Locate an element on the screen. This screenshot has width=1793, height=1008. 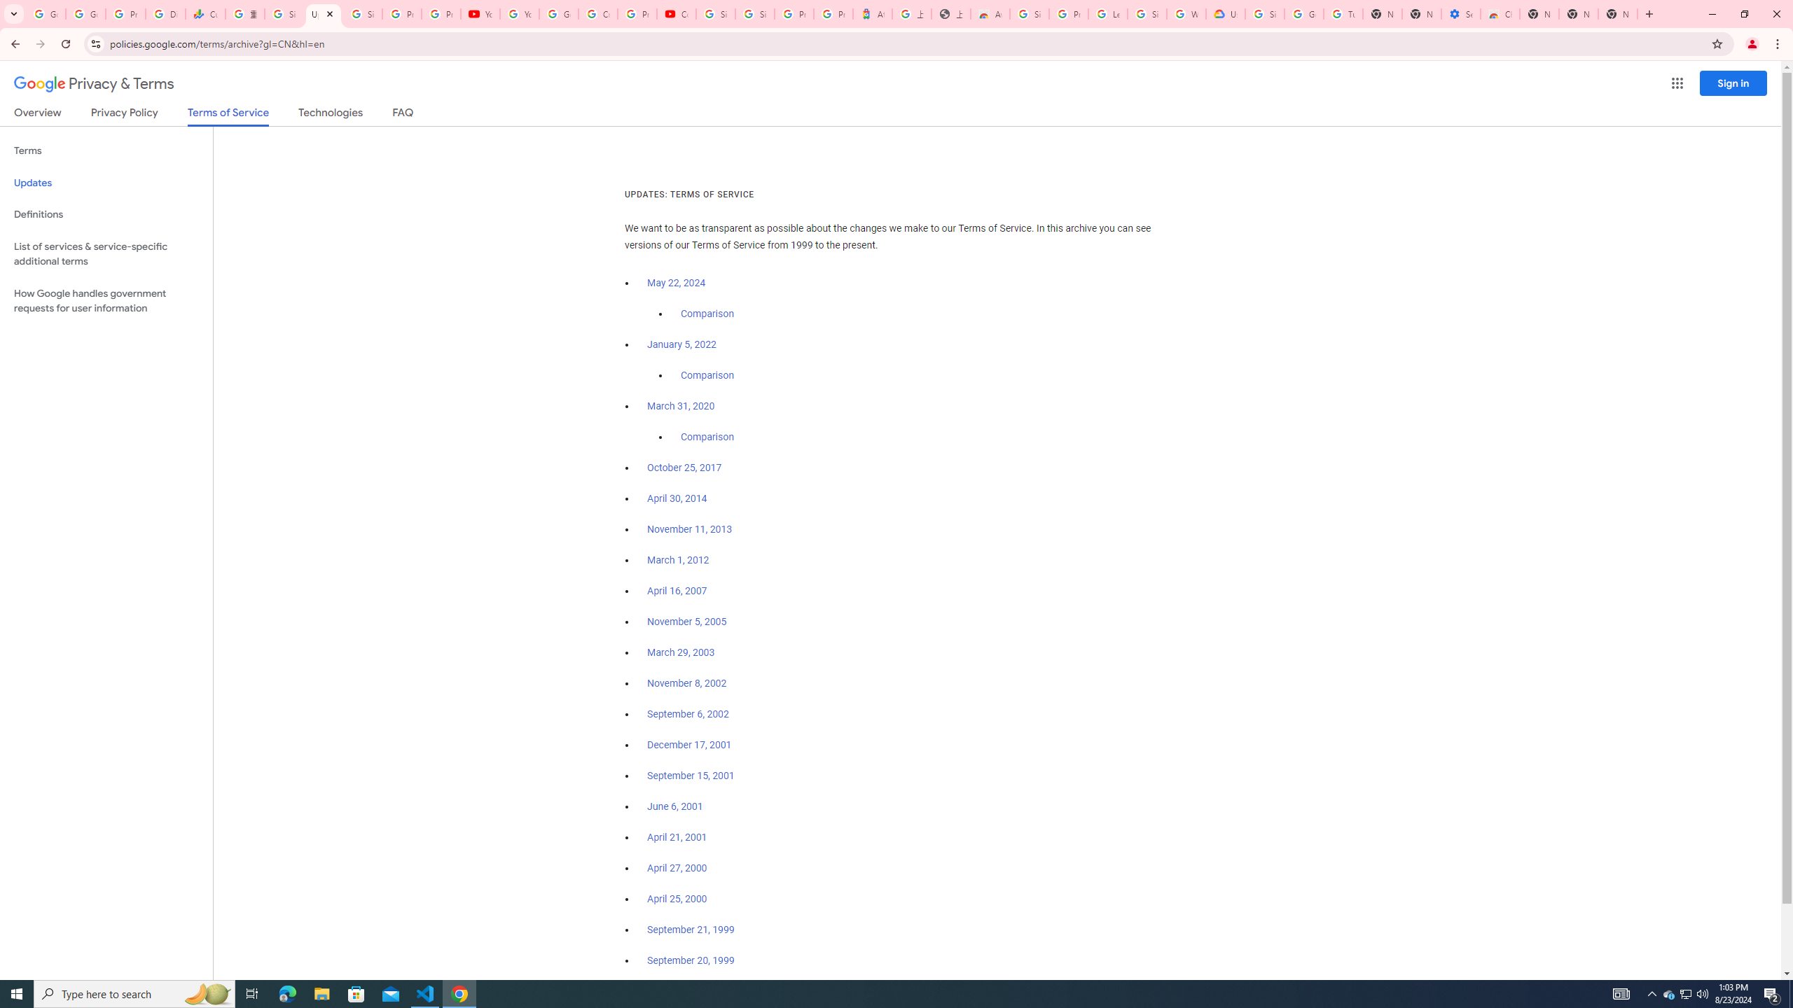
Sign in - Google Accounts is located at coordinates (284, 14).